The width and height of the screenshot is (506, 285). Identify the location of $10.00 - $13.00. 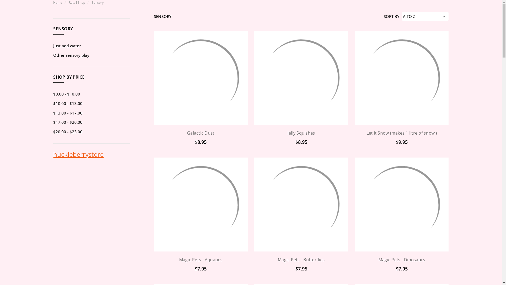
(92, 104).